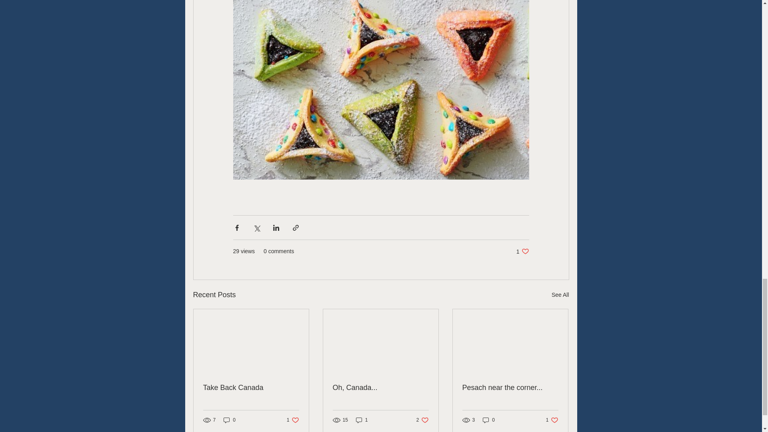 The height and width of the screenshot is (432, 768). What do you see at coordinates (251, 388) in the screenshot?
I see `Take Back Canada` at bounding box center [251, 388].